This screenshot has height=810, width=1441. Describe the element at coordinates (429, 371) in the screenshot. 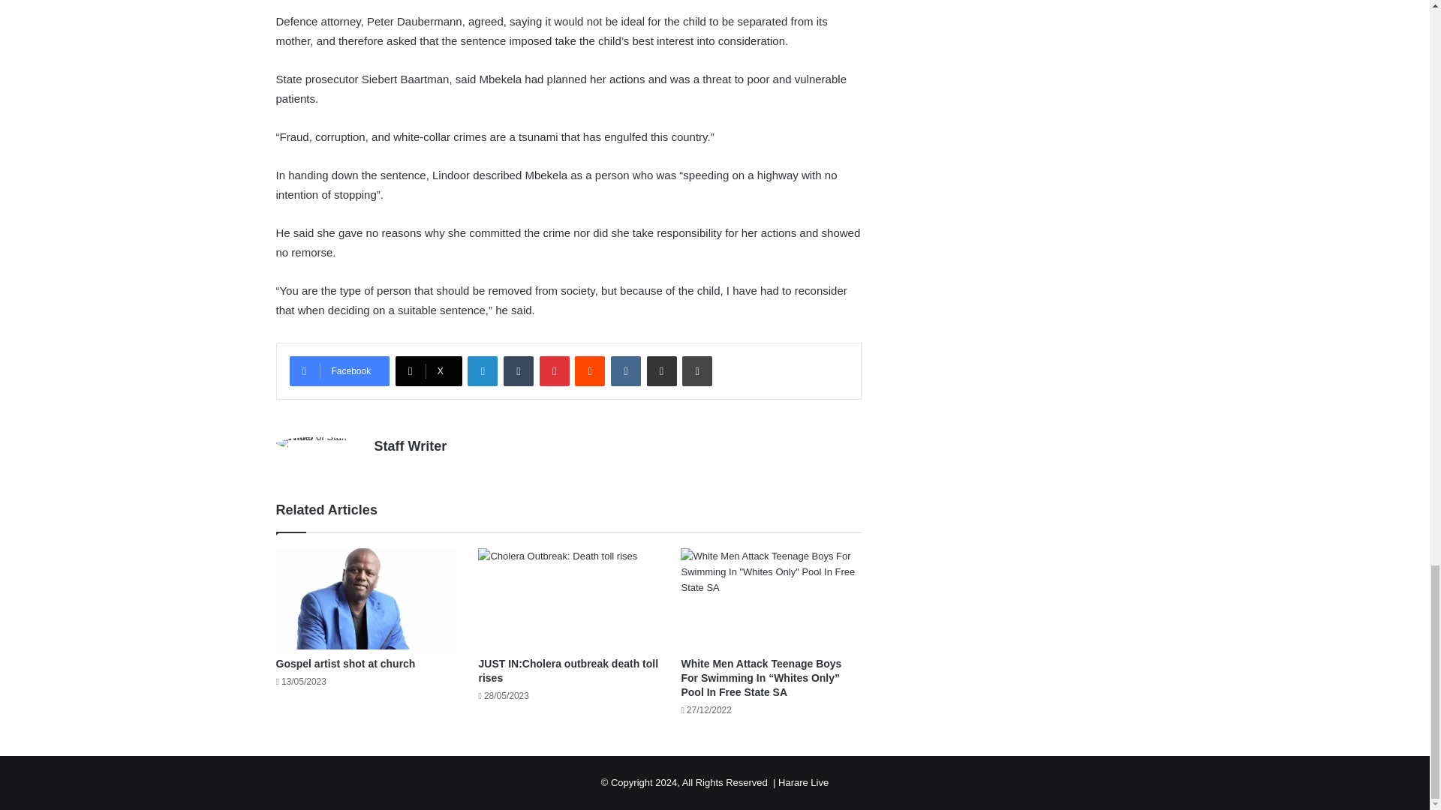

I see `X` at that location.